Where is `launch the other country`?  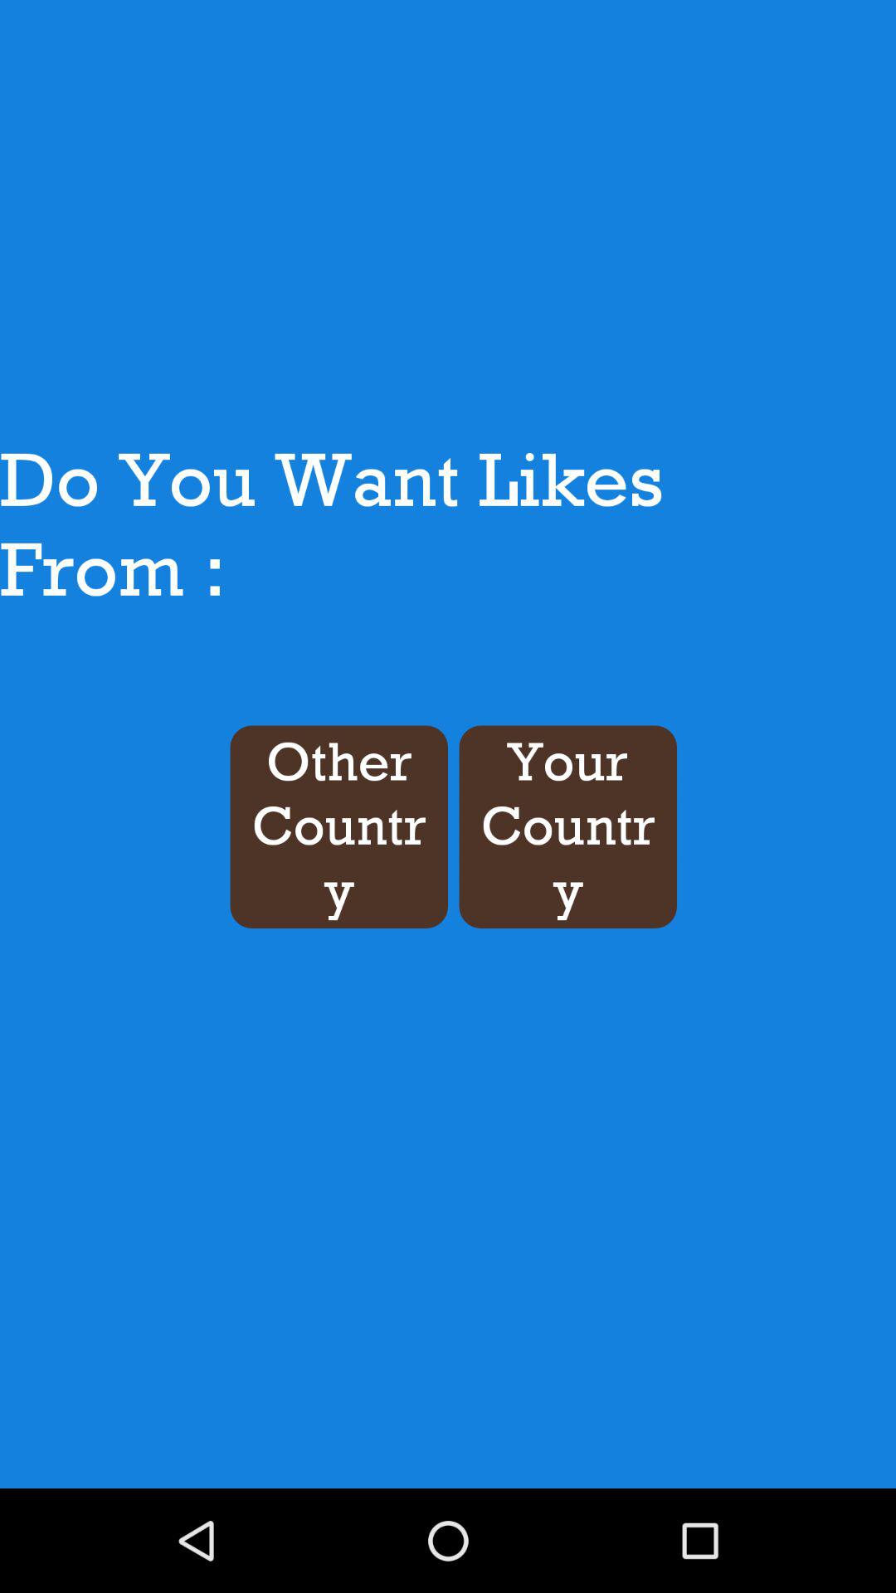
launch the other country is located at coordinates (338, 826).